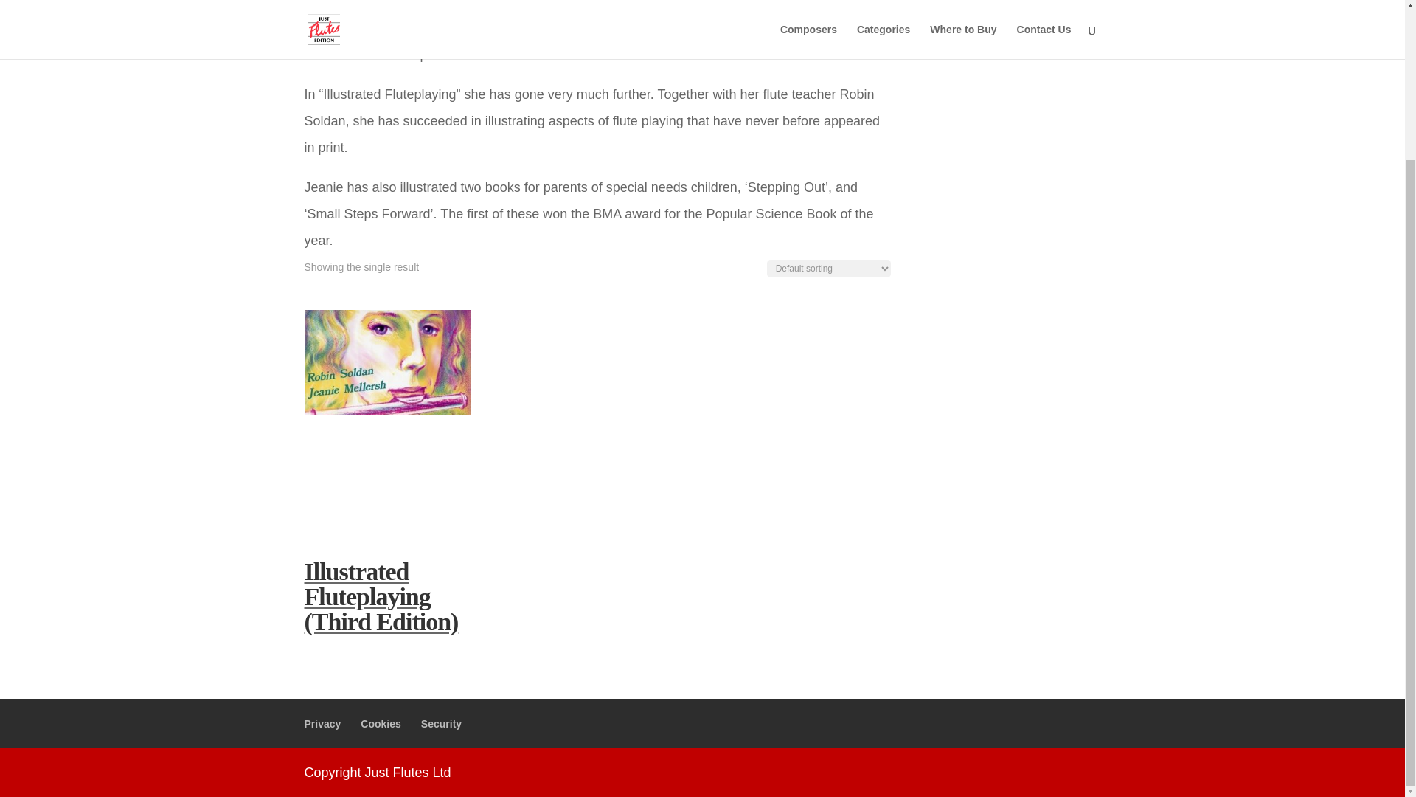 The image size is (1416, 797). I want to click on Privacy, so click(322, 724).